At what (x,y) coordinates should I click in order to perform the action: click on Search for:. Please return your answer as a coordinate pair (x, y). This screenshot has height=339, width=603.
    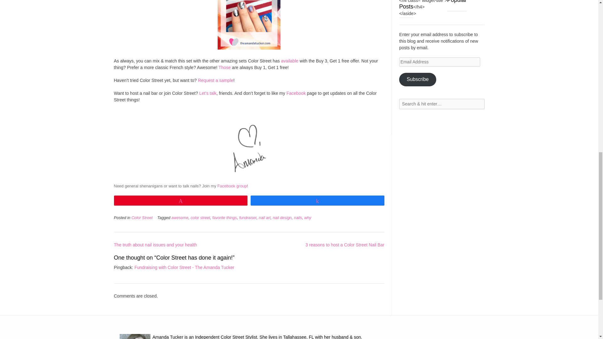
    Looking at the image, I should click on (442, 104).